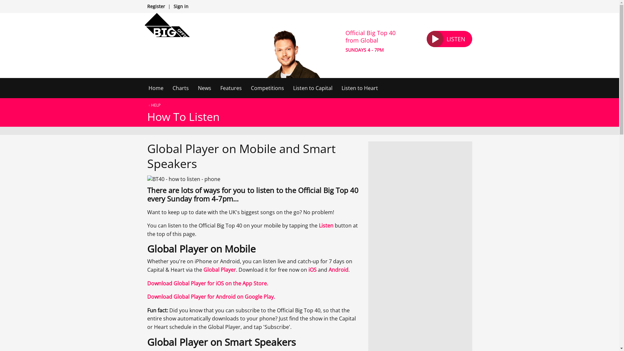 The width and height of the screenshot is (624, 351). Describe the element at coordinates (180, 88) in the screenshot. I see `Charts` at that location.